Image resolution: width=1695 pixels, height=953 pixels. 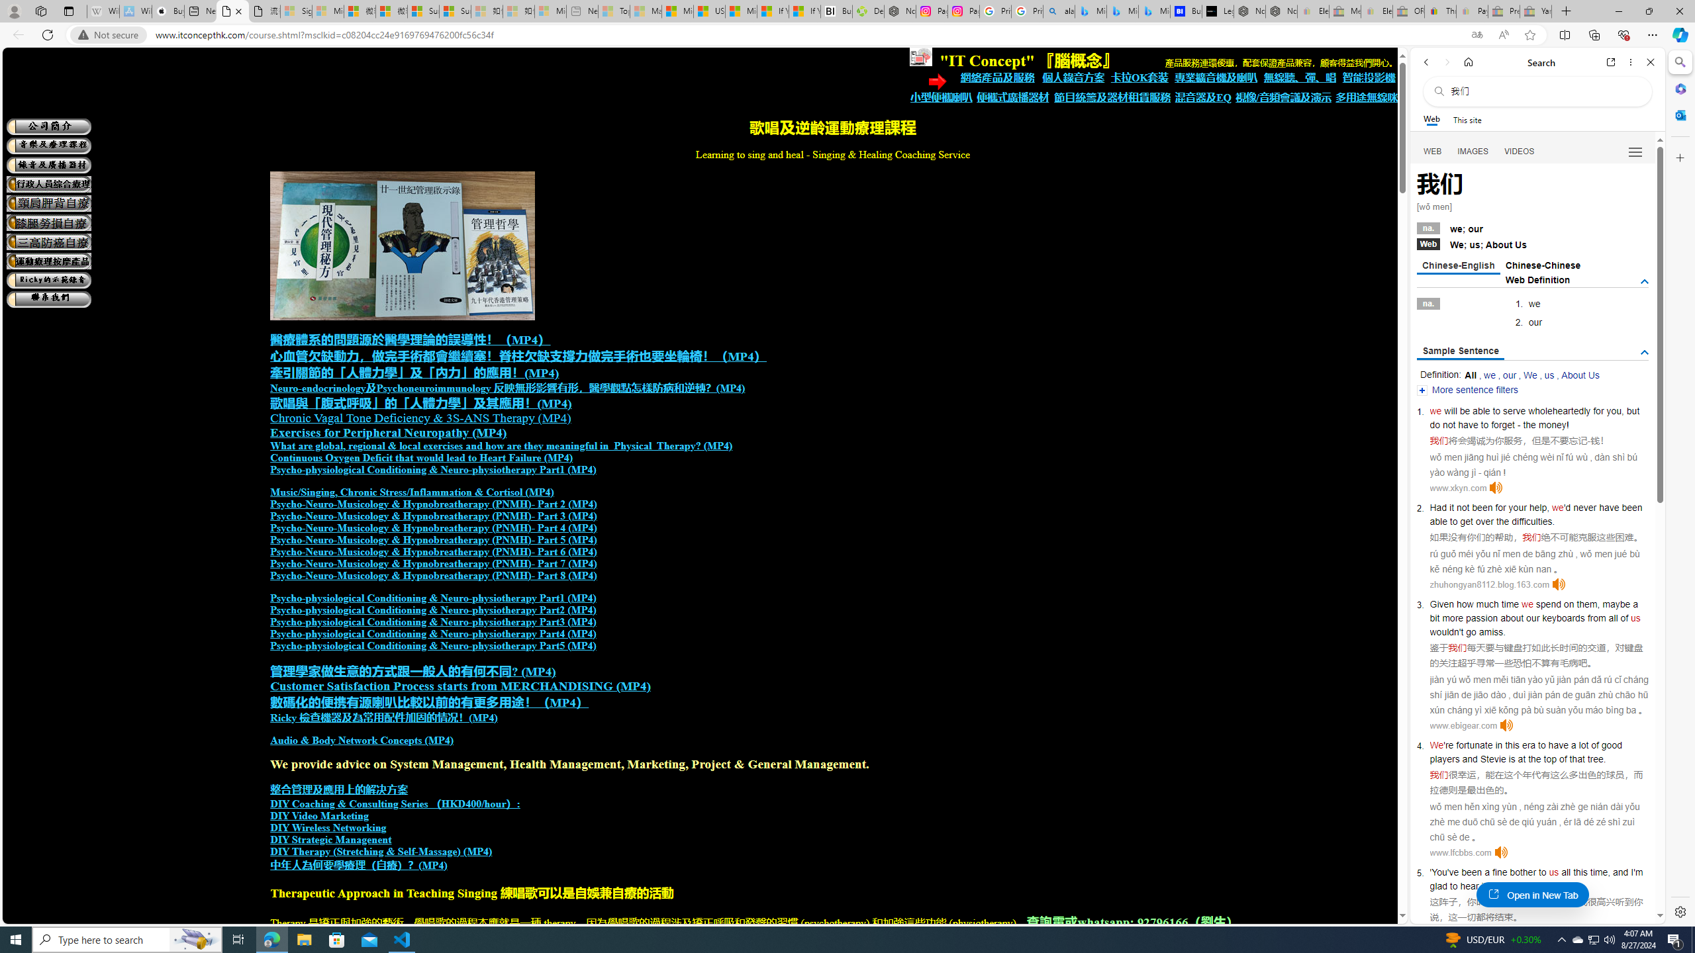 What do you see at coordinates (1488, 584) in the screenshot?
I see `zhuhongyan8112.blog.163.com` at bounding box center [1488, 584].